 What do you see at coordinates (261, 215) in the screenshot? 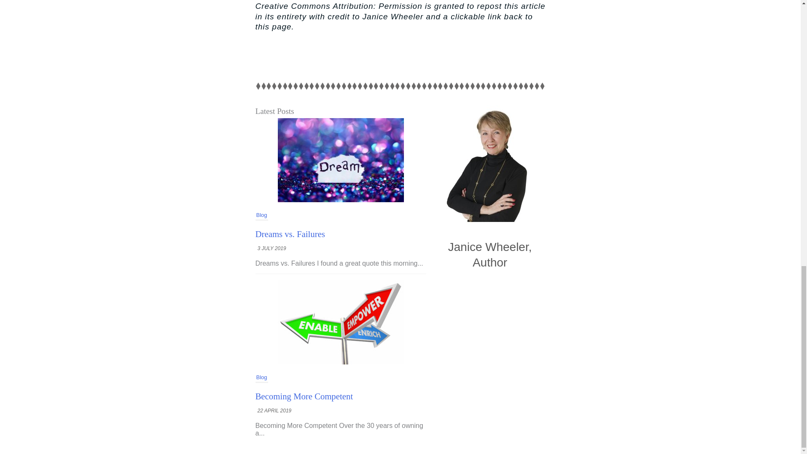
I see `Blog` at bounding box center [261, 215].